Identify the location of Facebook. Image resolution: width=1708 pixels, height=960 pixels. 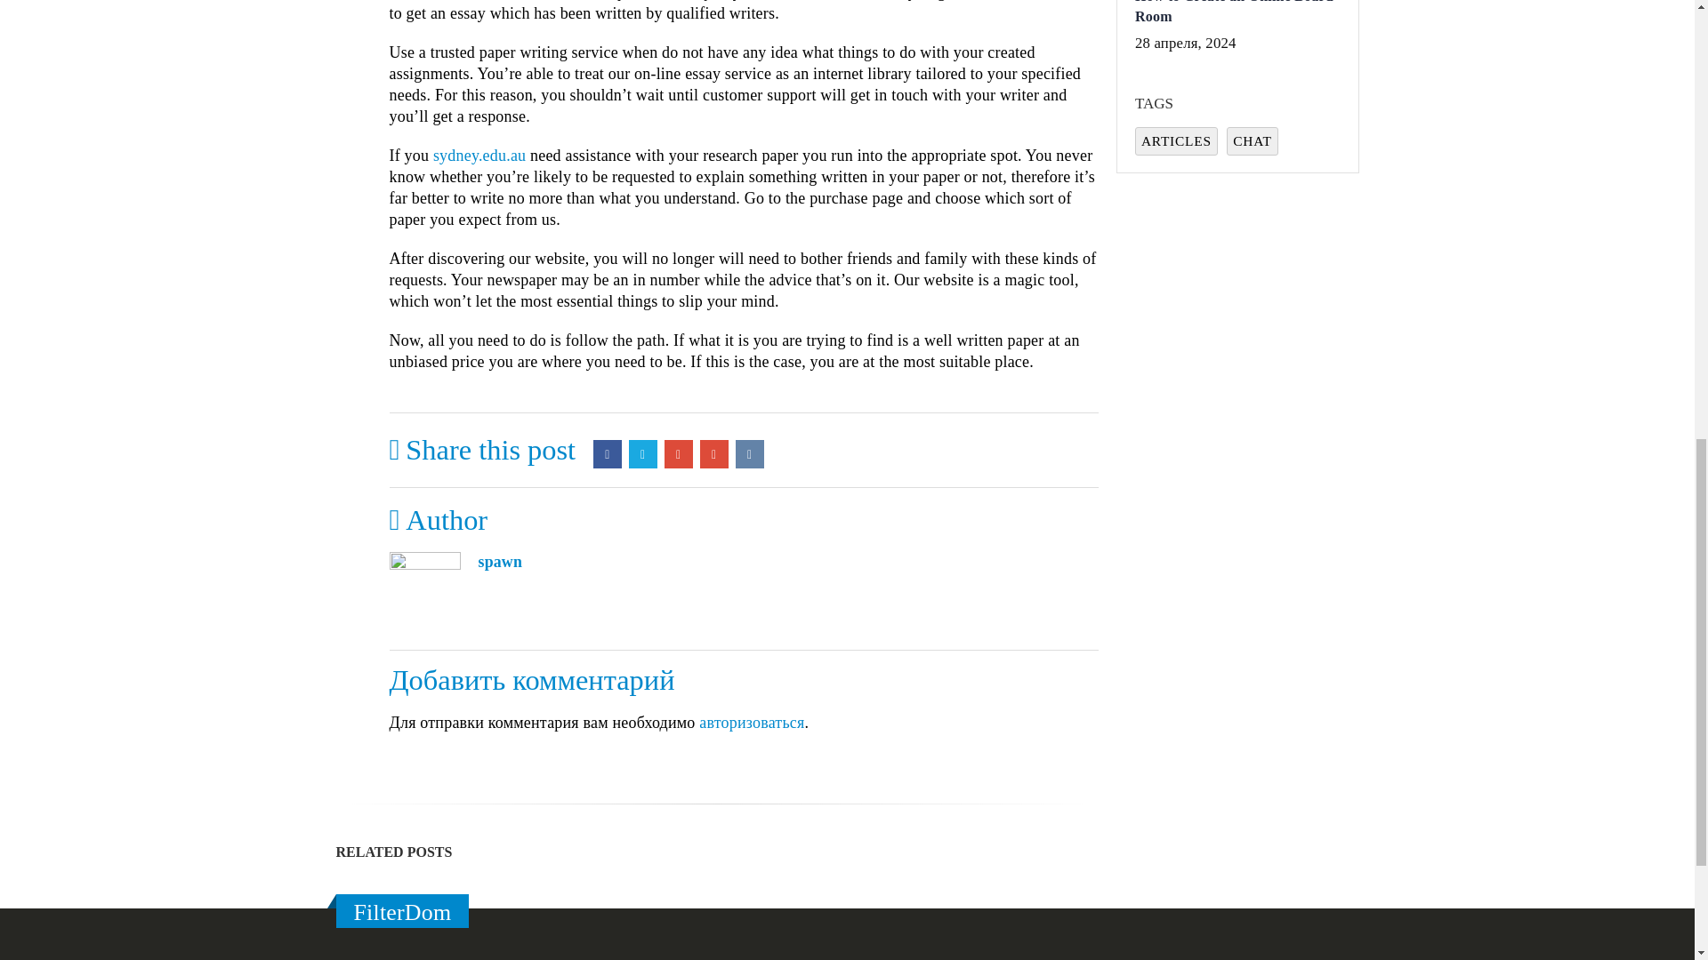
(607, 453).